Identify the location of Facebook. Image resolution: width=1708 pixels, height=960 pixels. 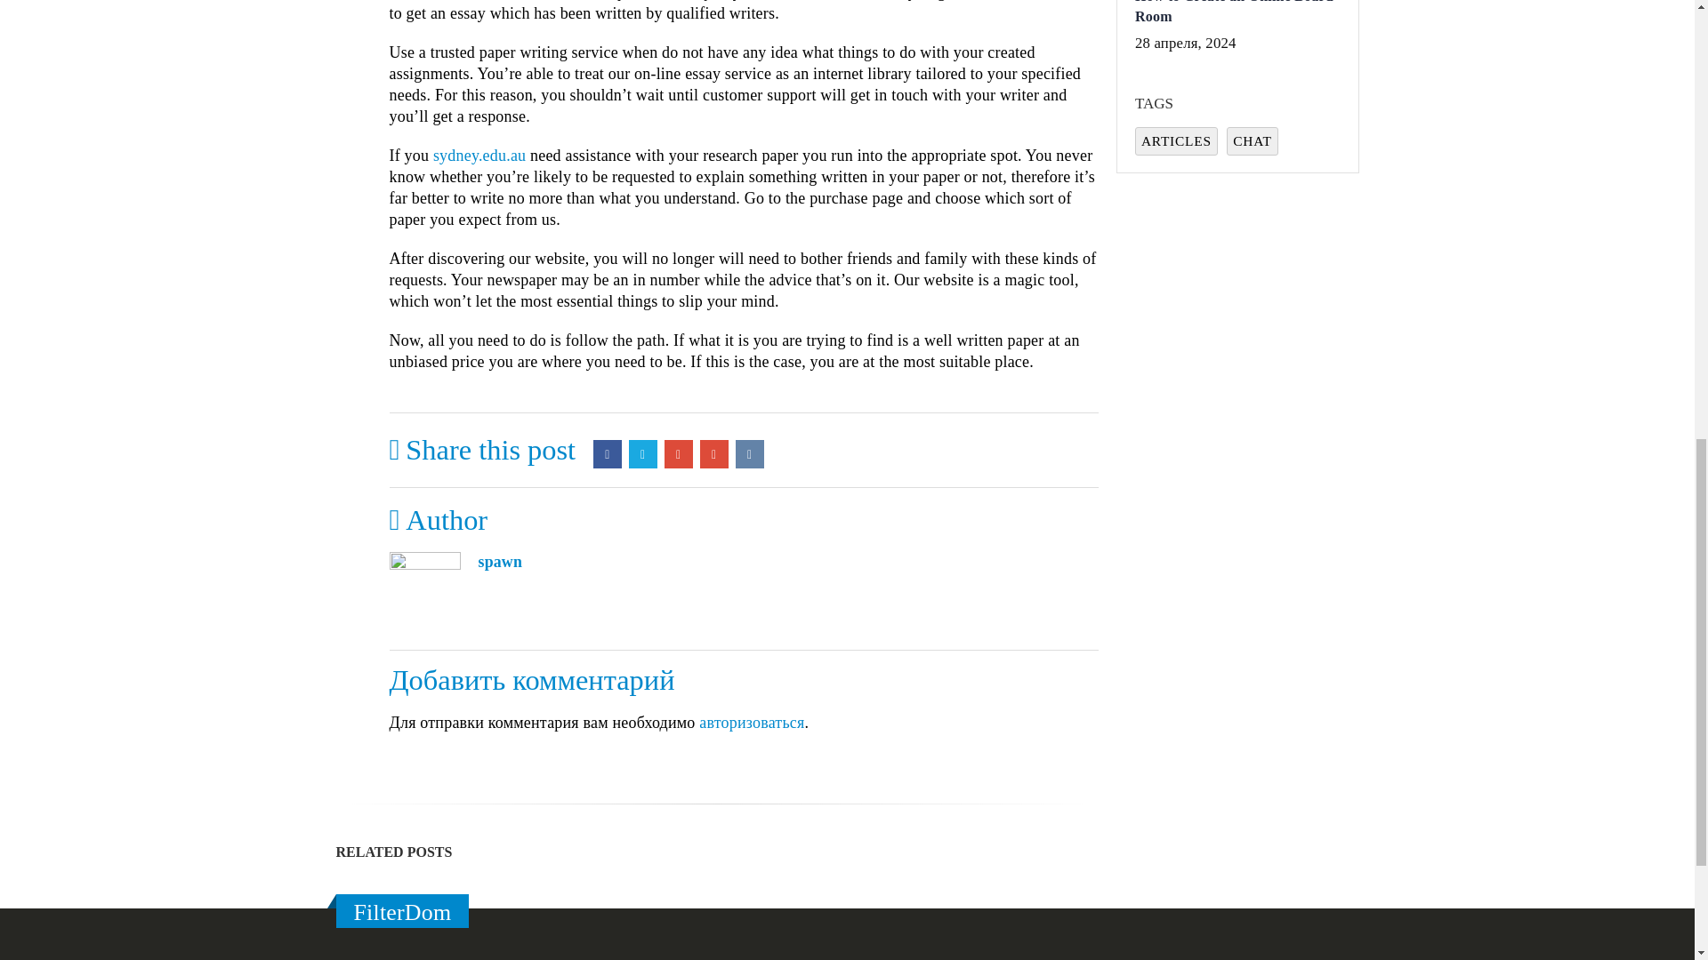
(607, 453).